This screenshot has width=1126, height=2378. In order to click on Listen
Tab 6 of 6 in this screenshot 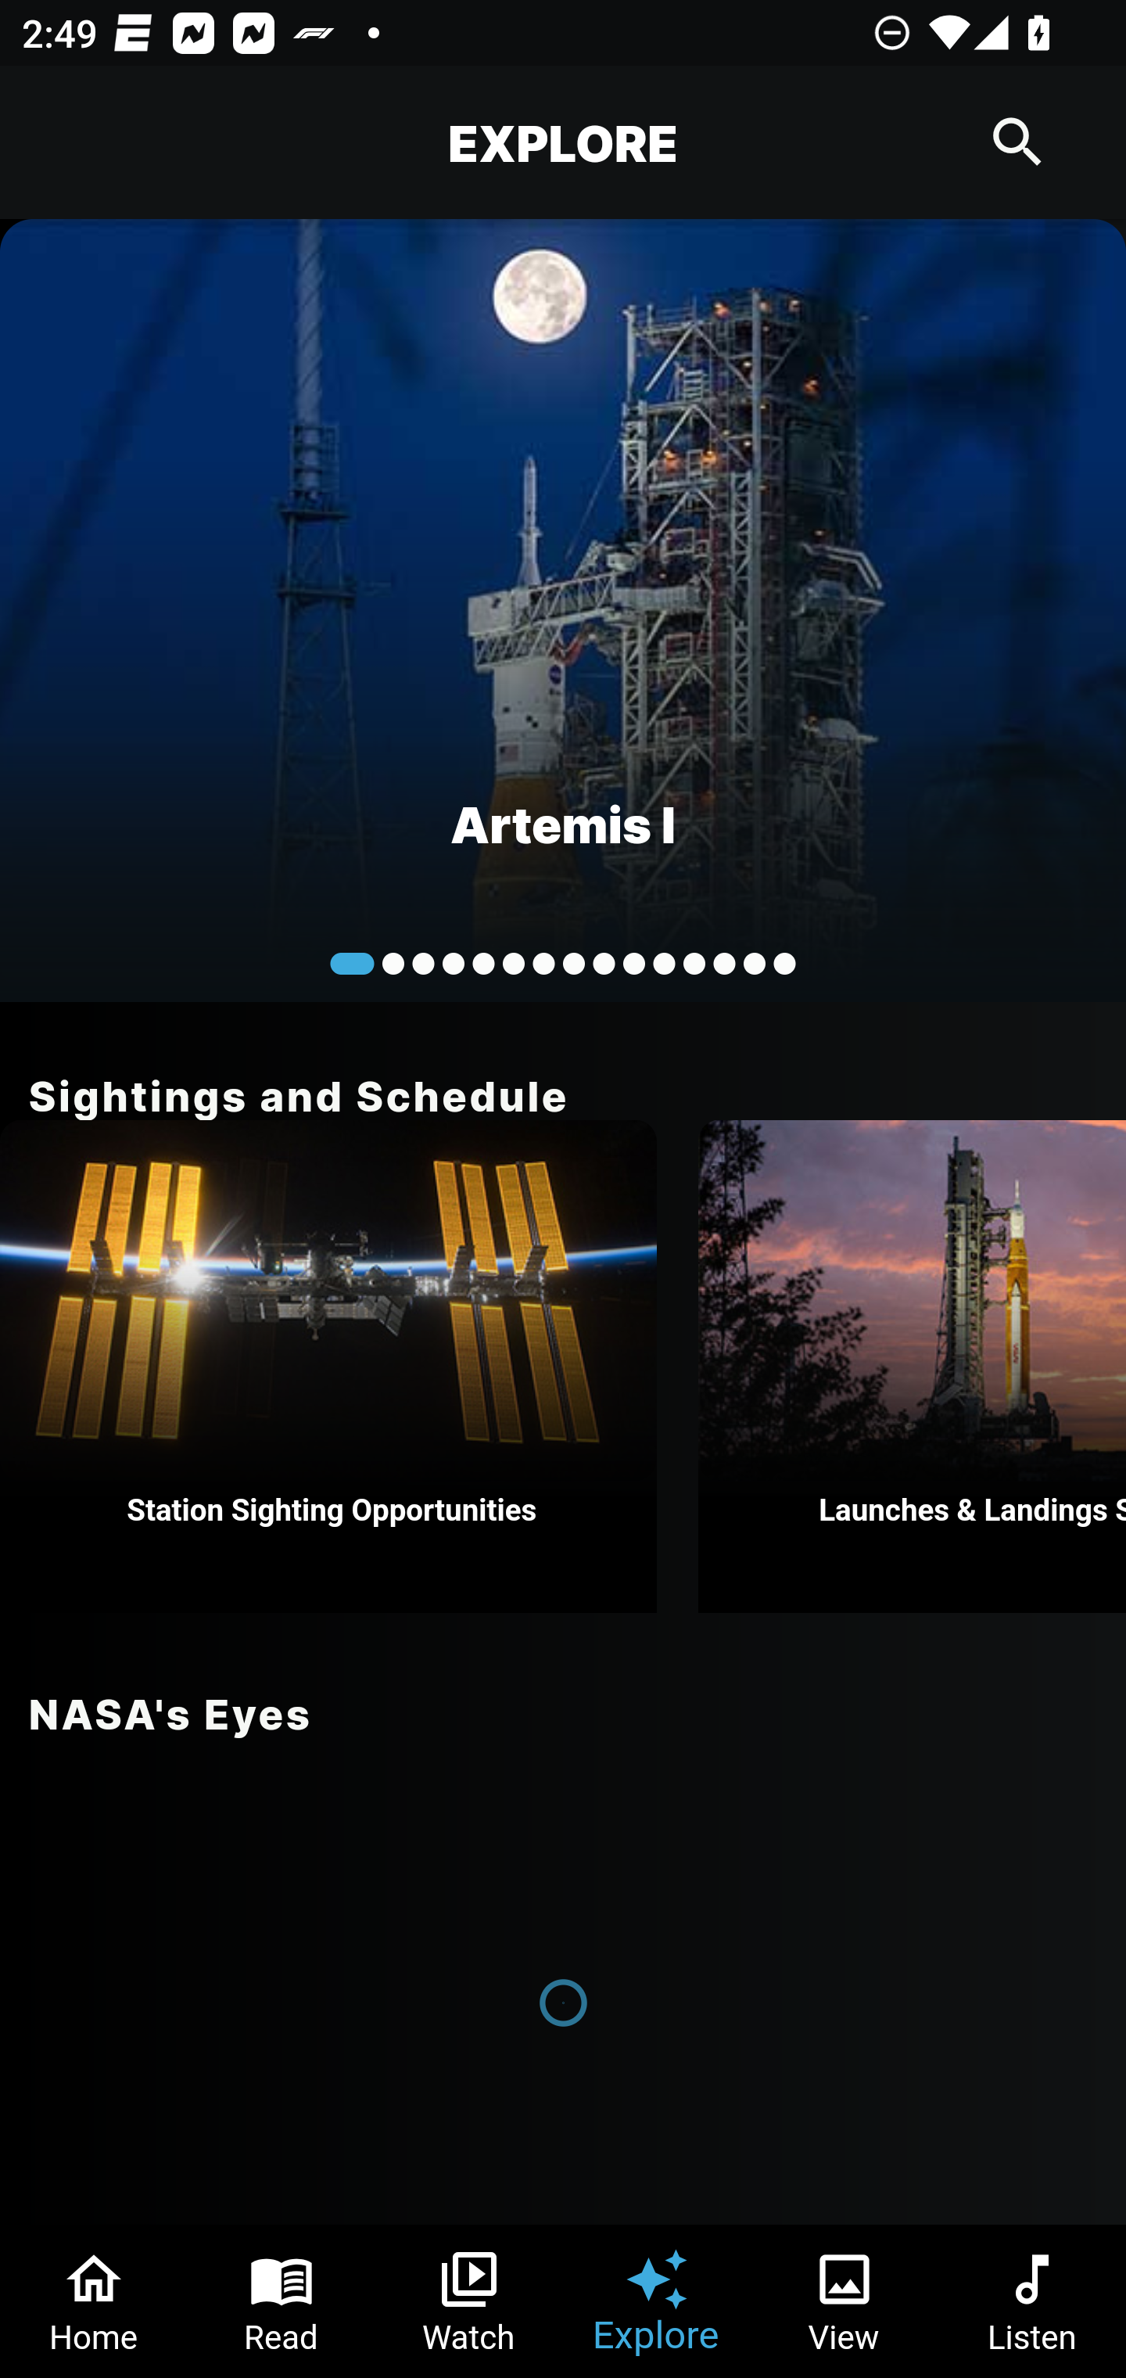, I will do `click(1032, 2301)`.